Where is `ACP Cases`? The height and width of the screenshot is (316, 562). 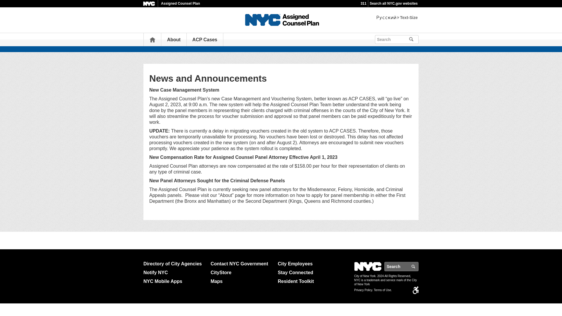
ACP Cases is located at coordinates (204, 39).